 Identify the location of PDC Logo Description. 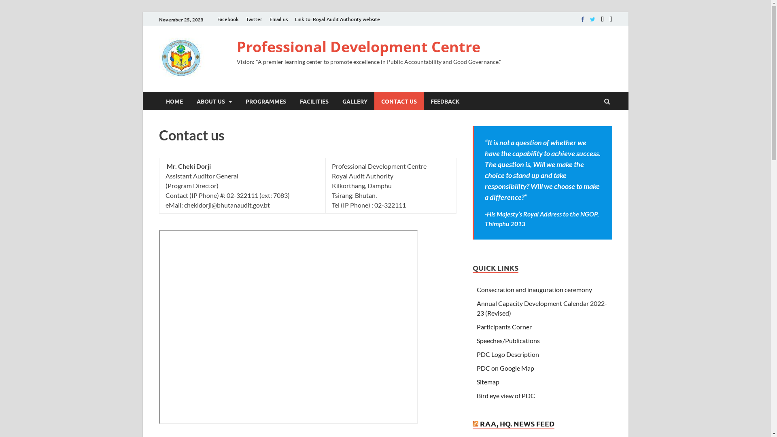
(508, 354).